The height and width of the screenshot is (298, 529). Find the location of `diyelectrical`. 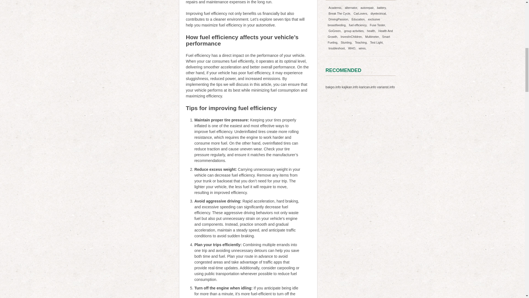

diyelectrical is located at coordinates (379, 13).